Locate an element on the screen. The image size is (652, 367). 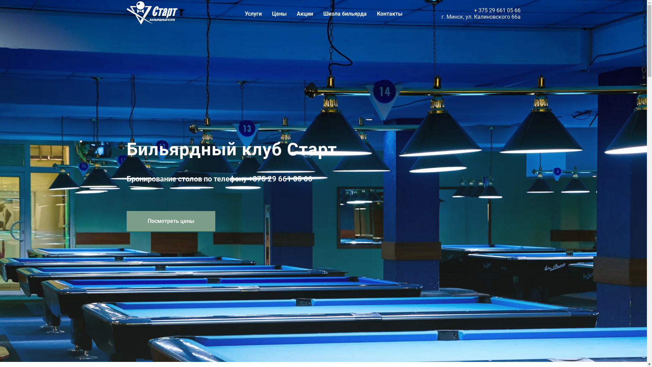
+375 29 661 05 66 is located at coordinates (280, 179).